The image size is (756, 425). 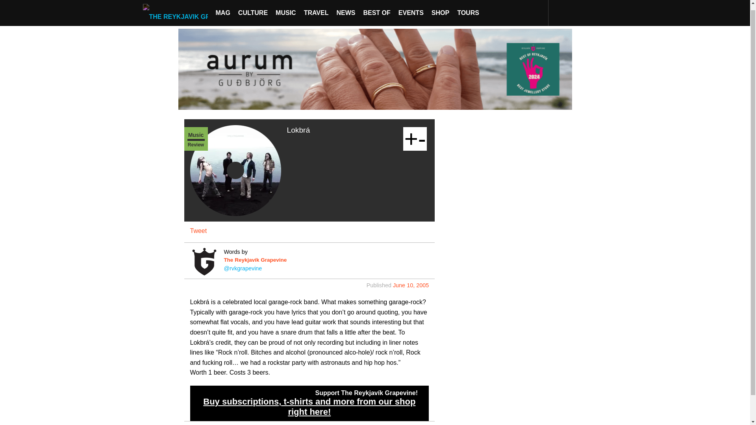 I want to click on TOURS, so click(x=468, y=10).